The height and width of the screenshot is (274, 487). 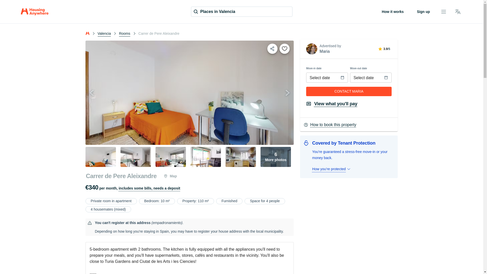 I want to click on Rooms, so click(x=124, y=33).